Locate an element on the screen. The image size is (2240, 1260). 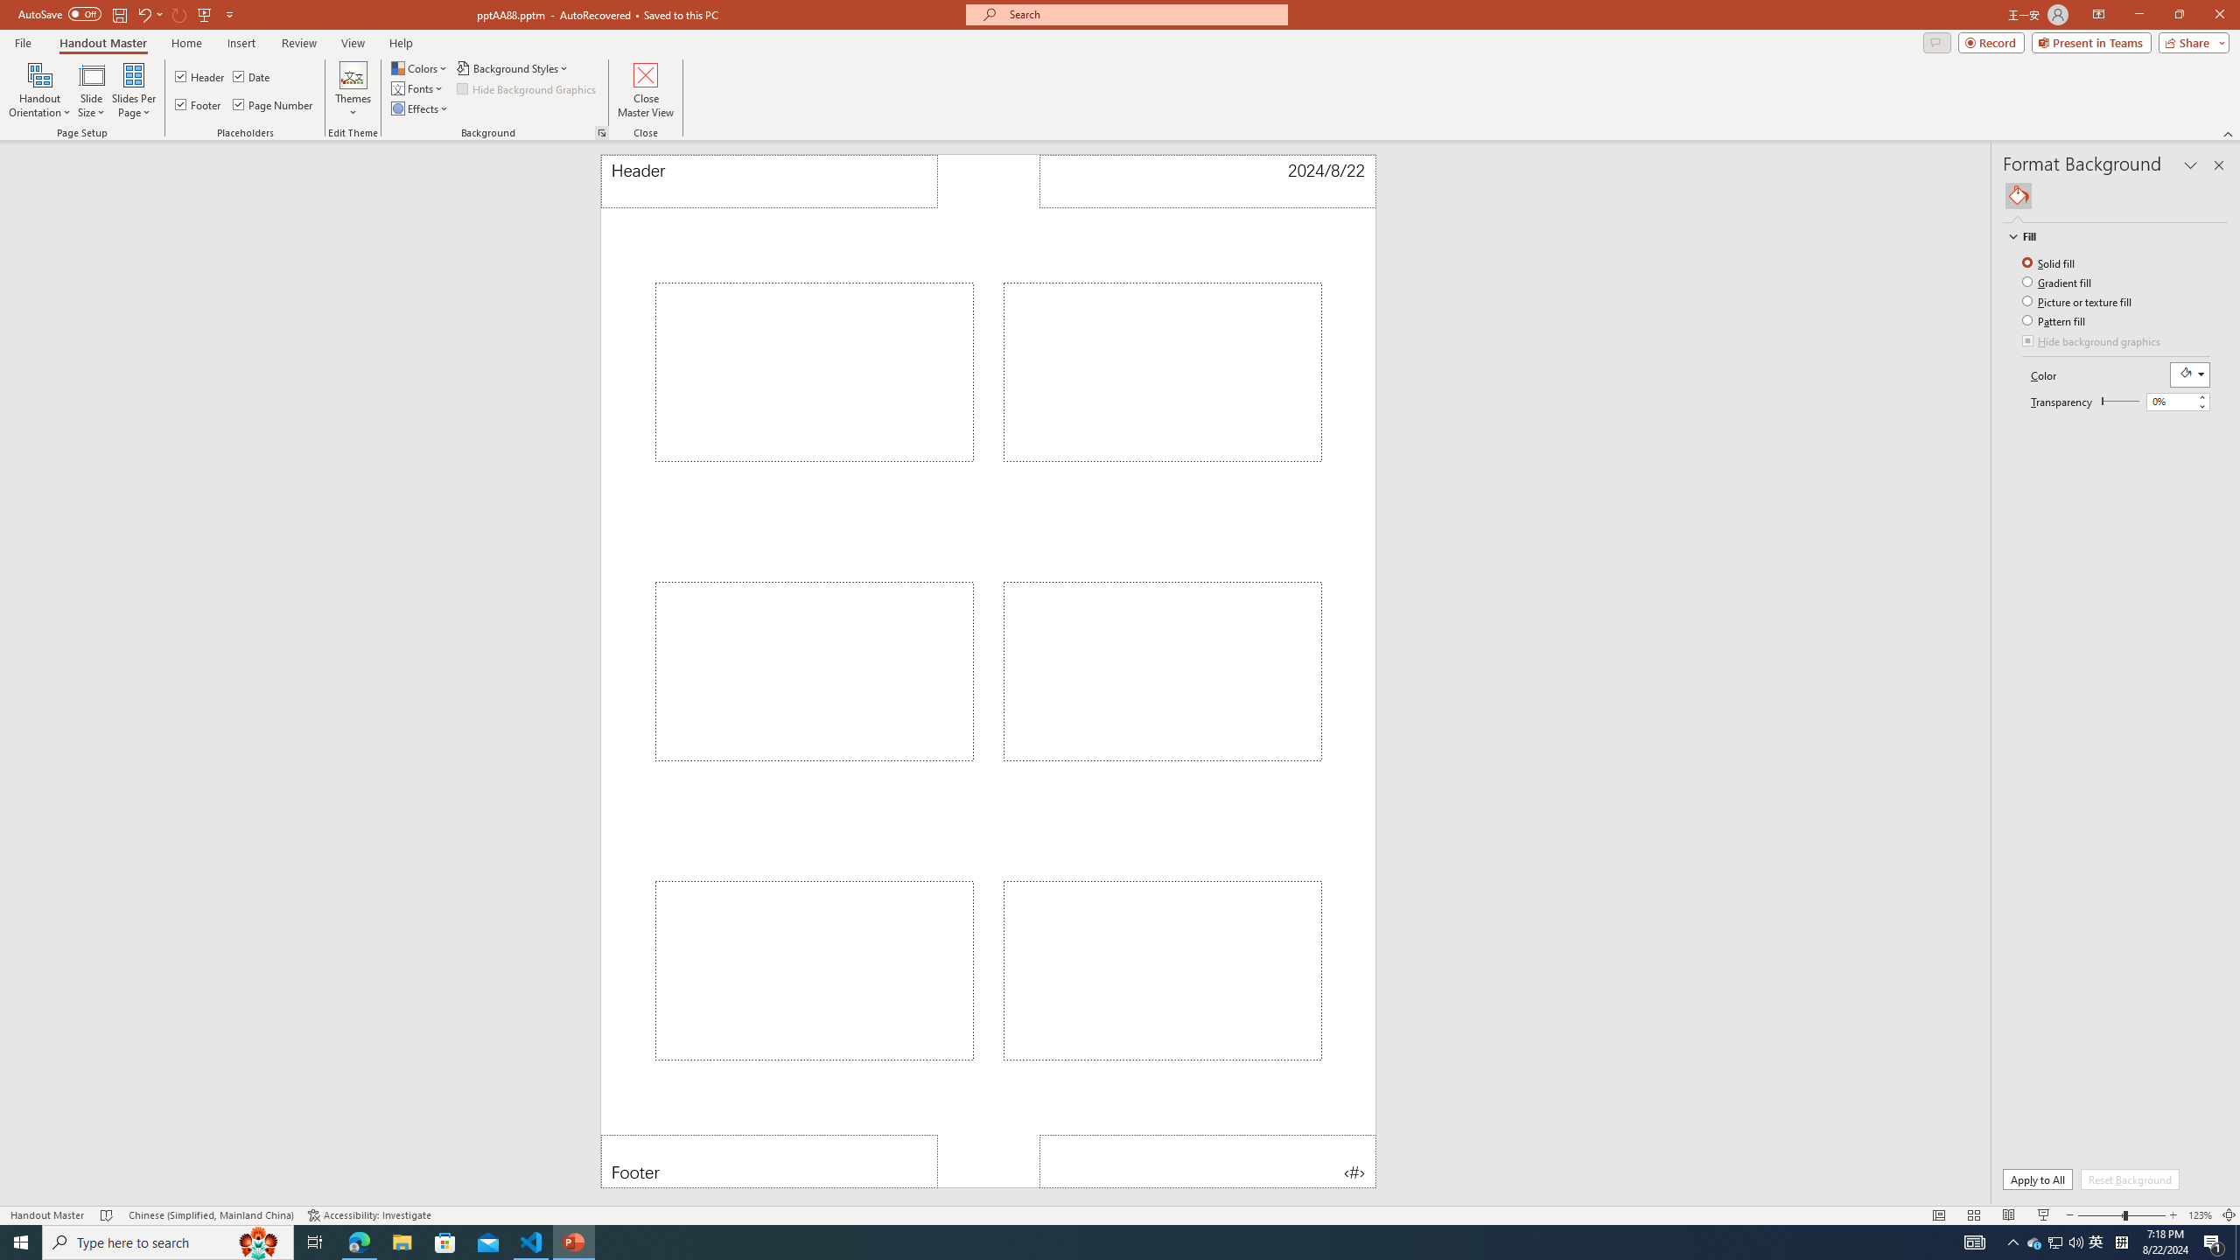
Apply to All is located at coordinates (2037, 1179).